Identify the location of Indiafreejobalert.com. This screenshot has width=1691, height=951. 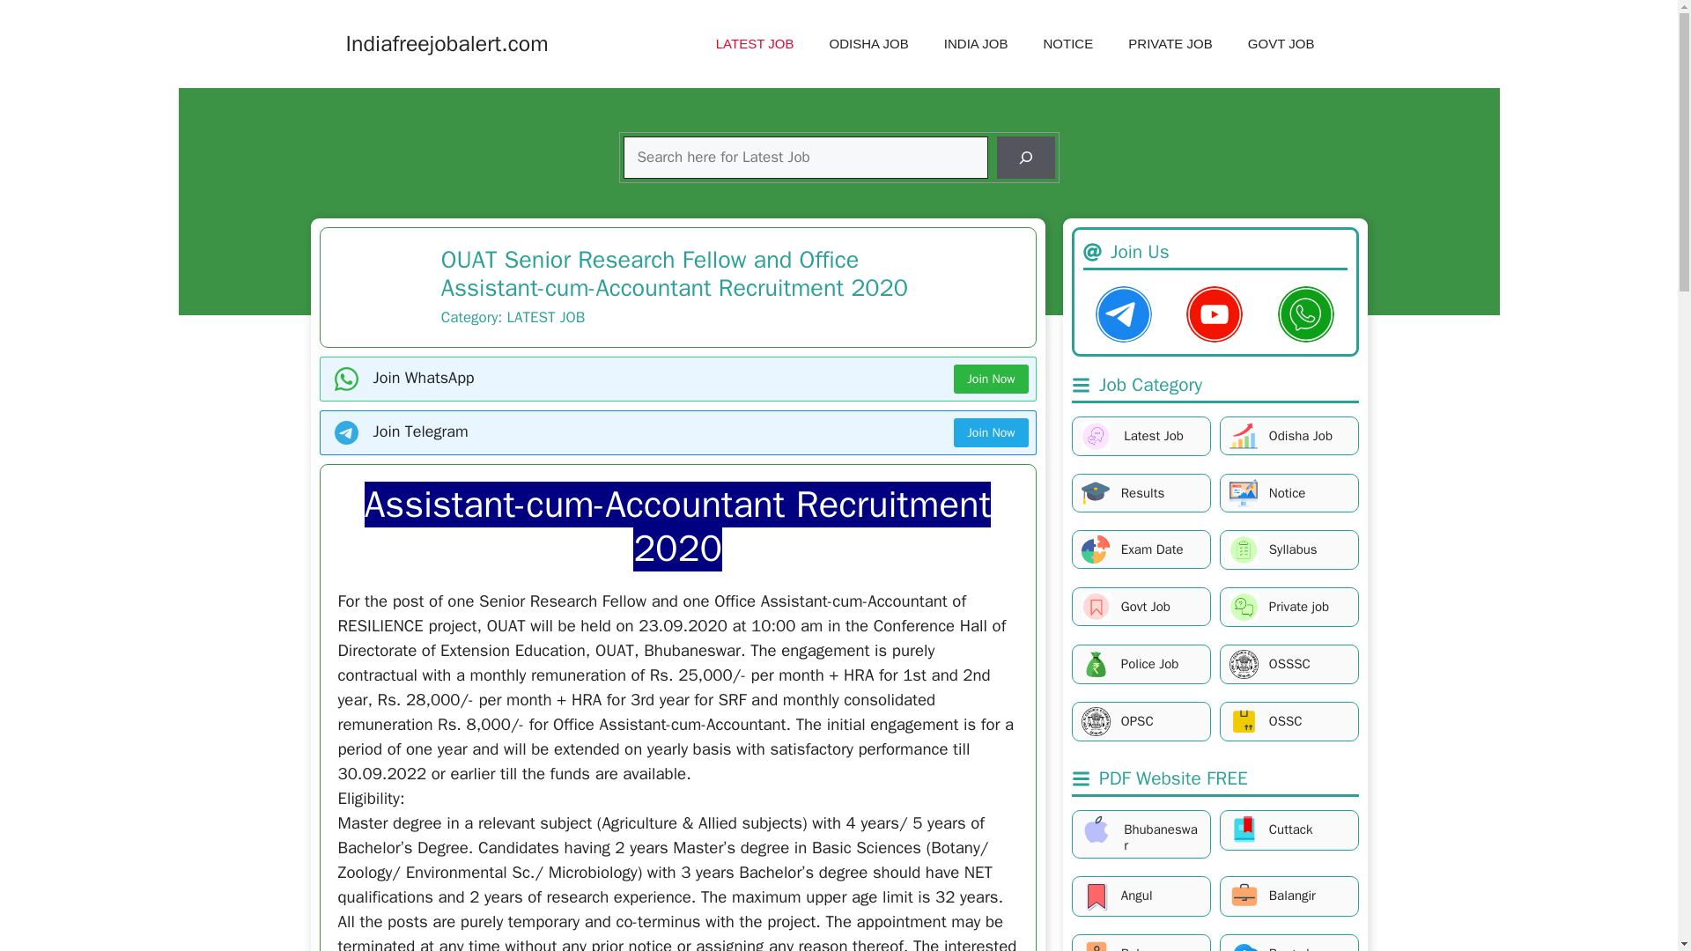
(446, 42).